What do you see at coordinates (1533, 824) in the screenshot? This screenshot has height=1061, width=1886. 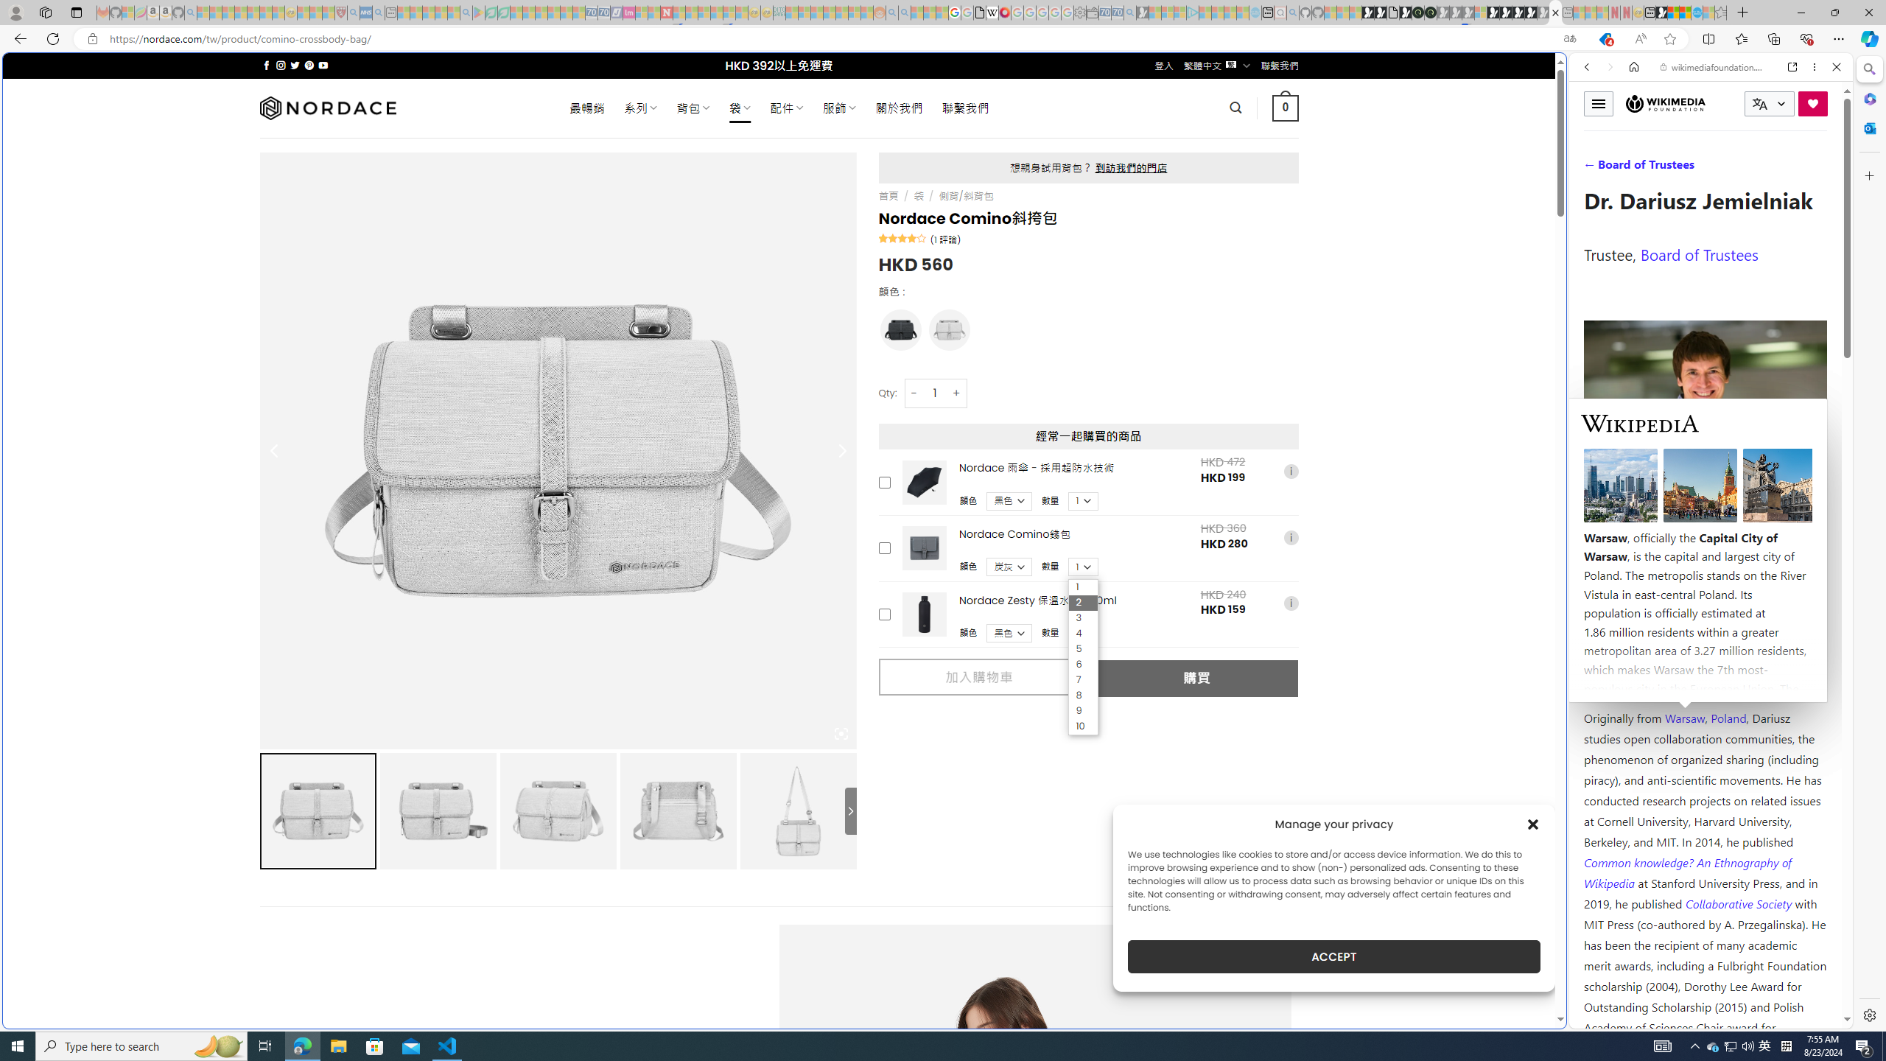 I see `Class: cmplz-close` at bounding box center [1533, 824].